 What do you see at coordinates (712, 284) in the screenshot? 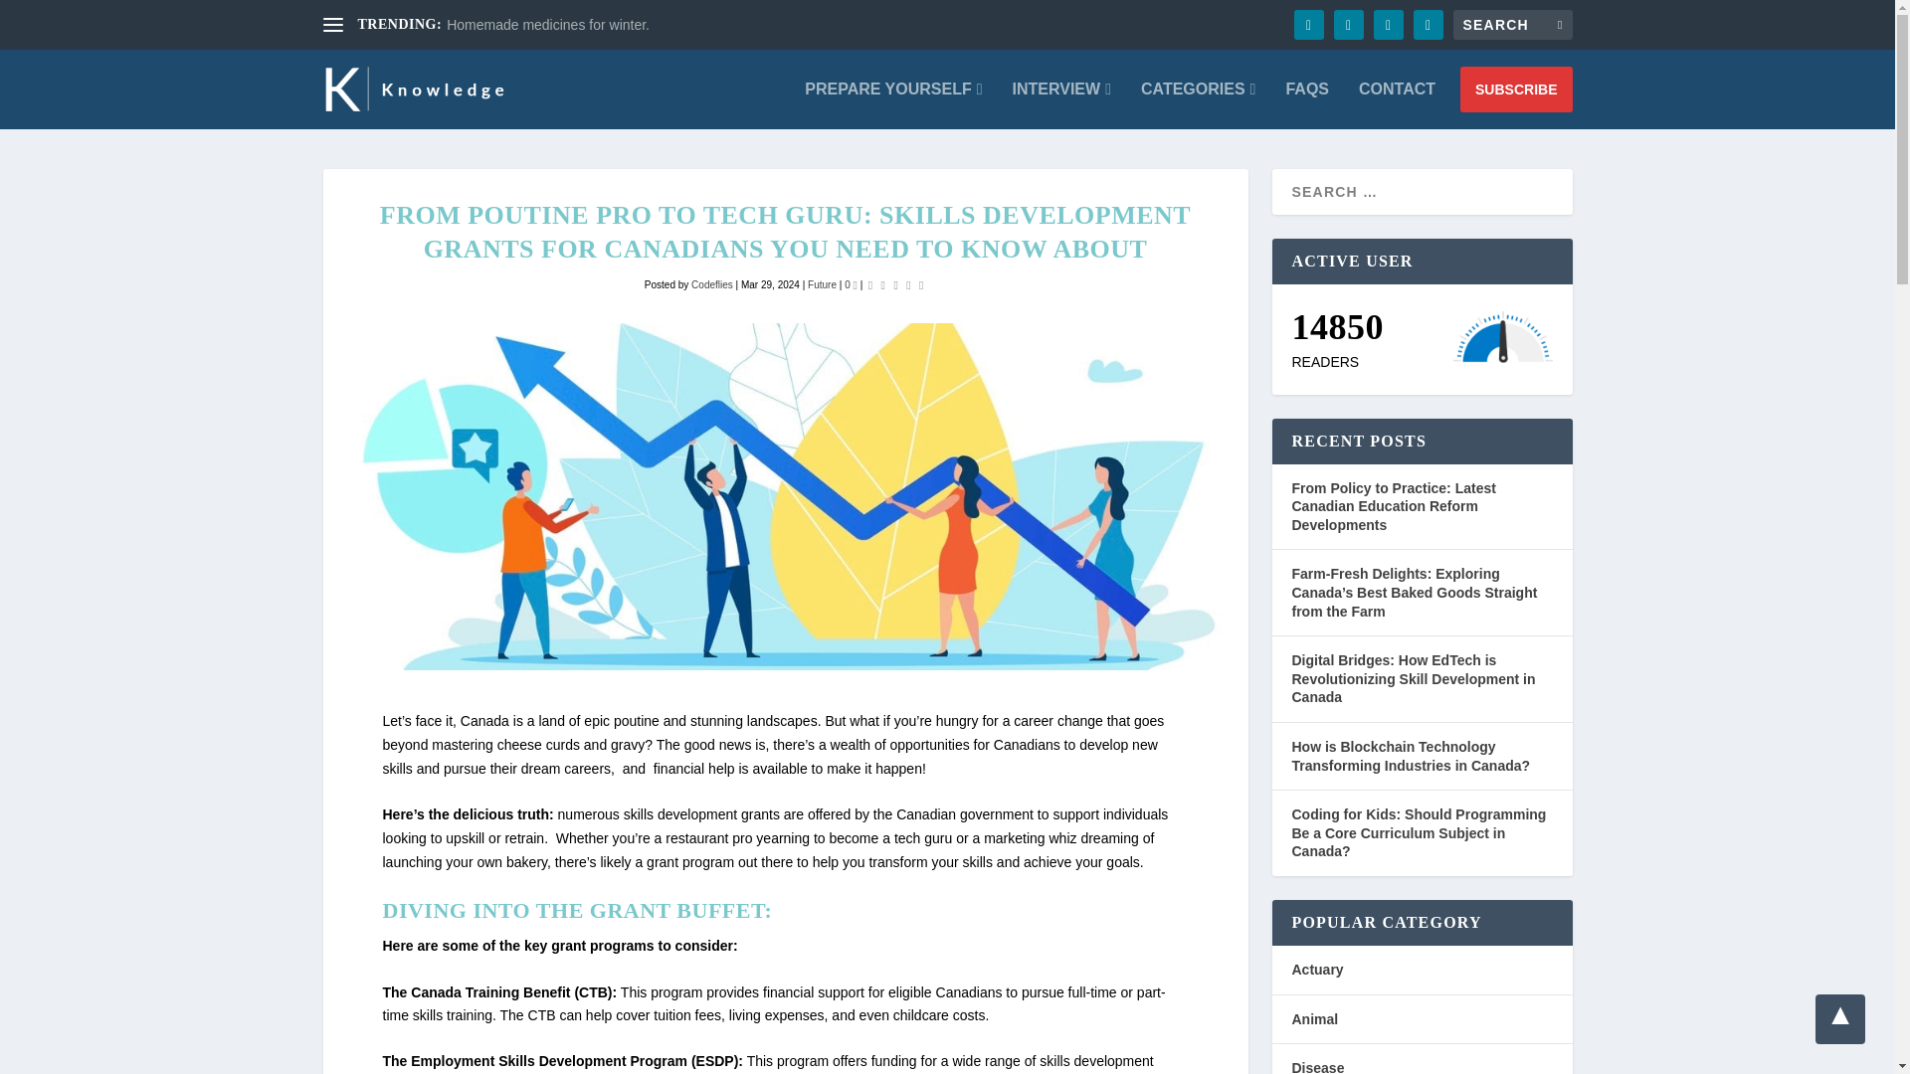
I see `Codeflies` at bounding box center [712, 284].